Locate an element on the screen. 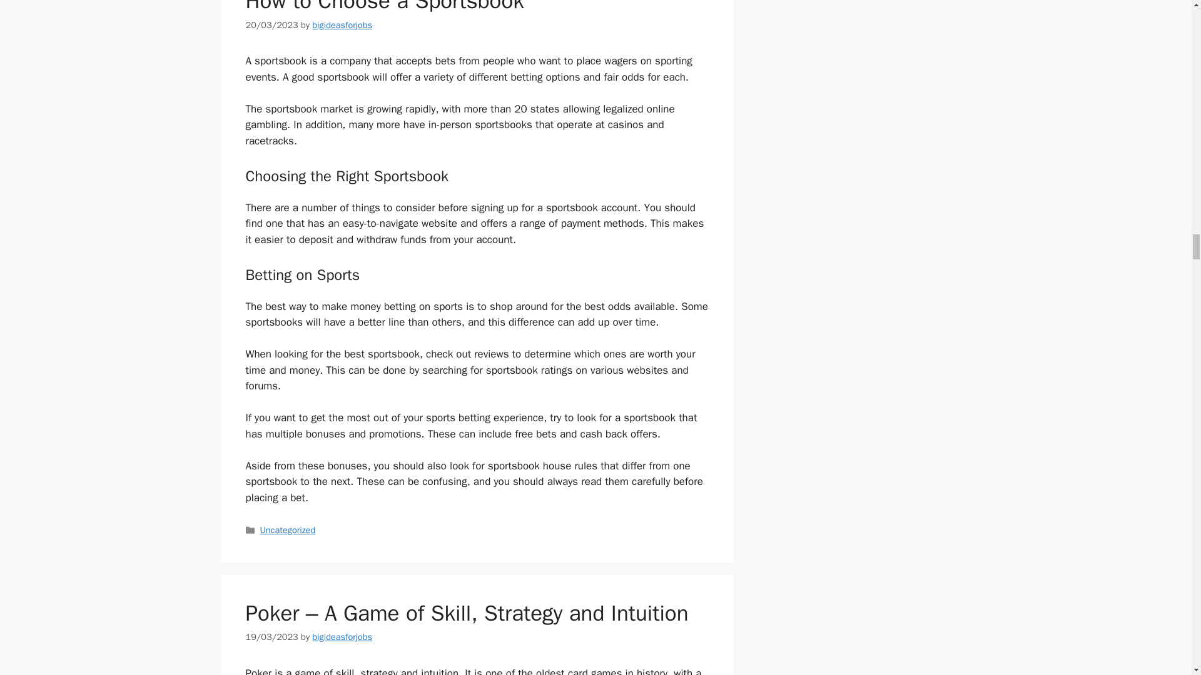 The width and height of the screenshot is (1201, 675). bigideasforjobs is located at coordinates (342, 25).